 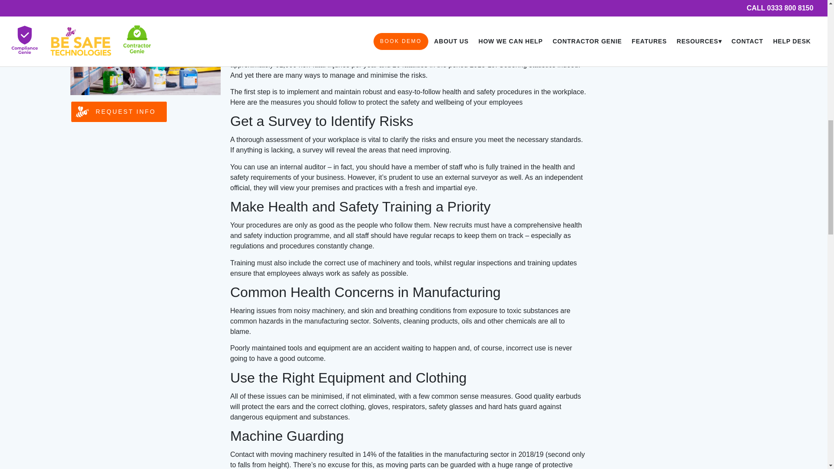 I want to click on REQUEST INFO, so click(x=119, y=111).